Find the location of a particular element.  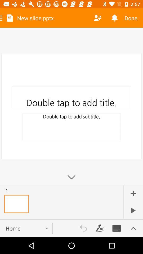

more options is located at coordinates (133, 228).